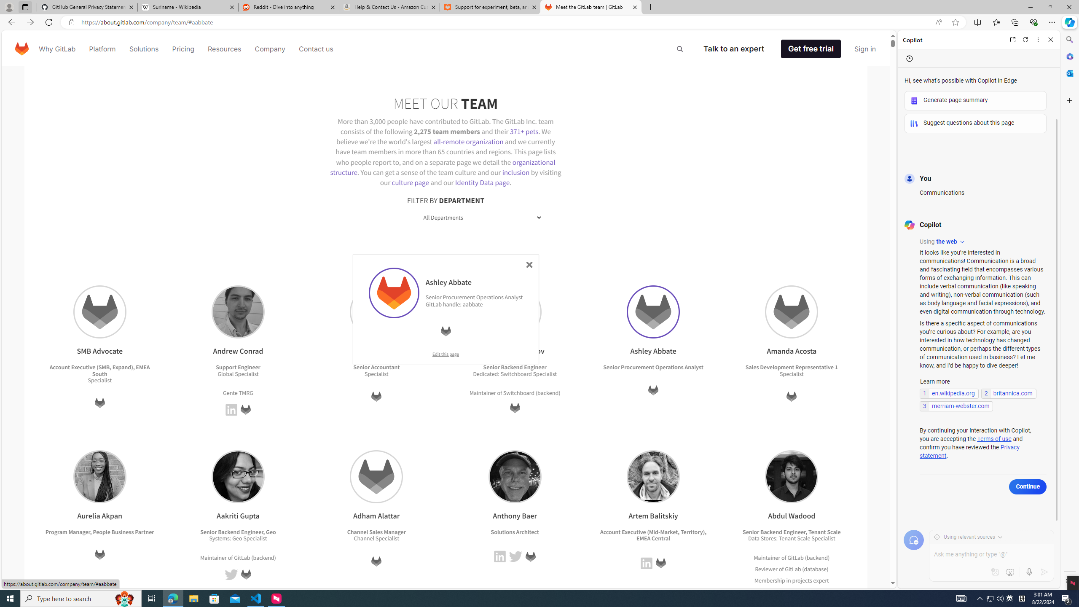 The image size is (1079, 607). Describe the element at coordinates (376, 532) in the screenshot. I see `Channel Sales Manager` at that location.